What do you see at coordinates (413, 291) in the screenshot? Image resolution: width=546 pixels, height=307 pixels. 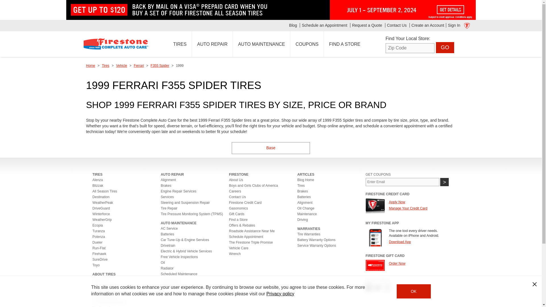 I see `agree button` at bounding box center [413, 291].